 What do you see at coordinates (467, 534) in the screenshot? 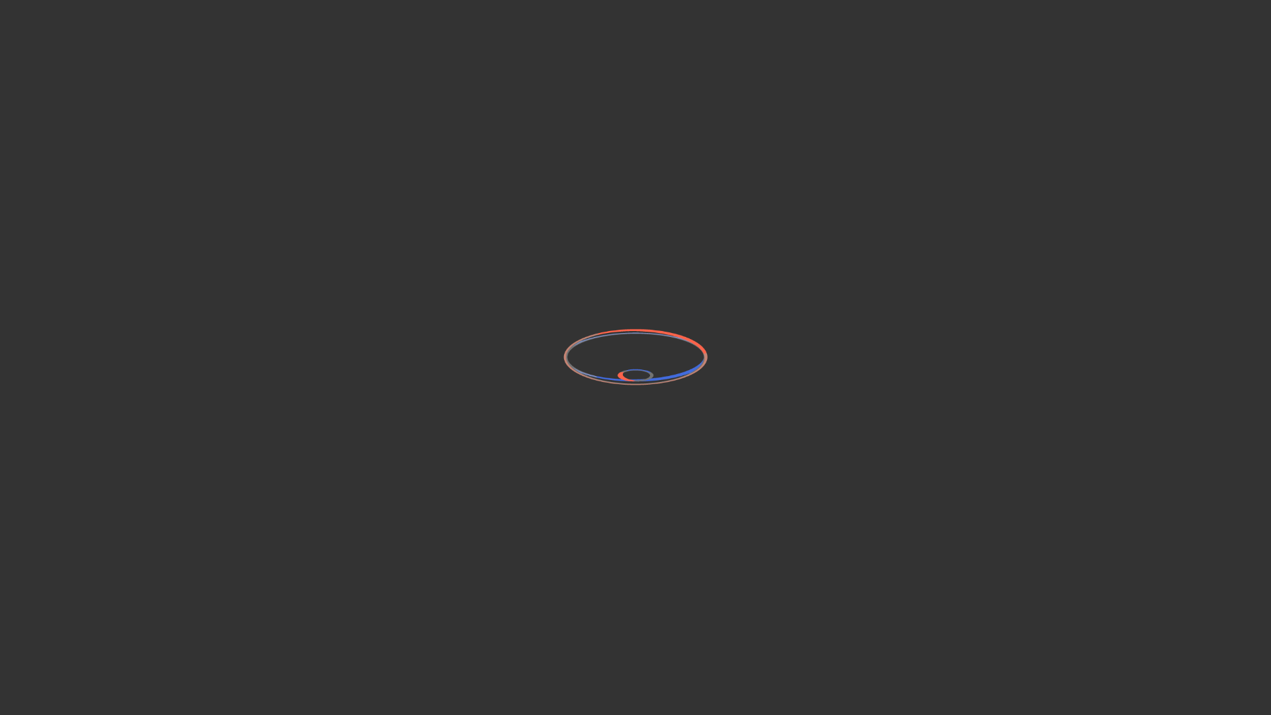
I see `Calendar` at bounding box center [467, 534].